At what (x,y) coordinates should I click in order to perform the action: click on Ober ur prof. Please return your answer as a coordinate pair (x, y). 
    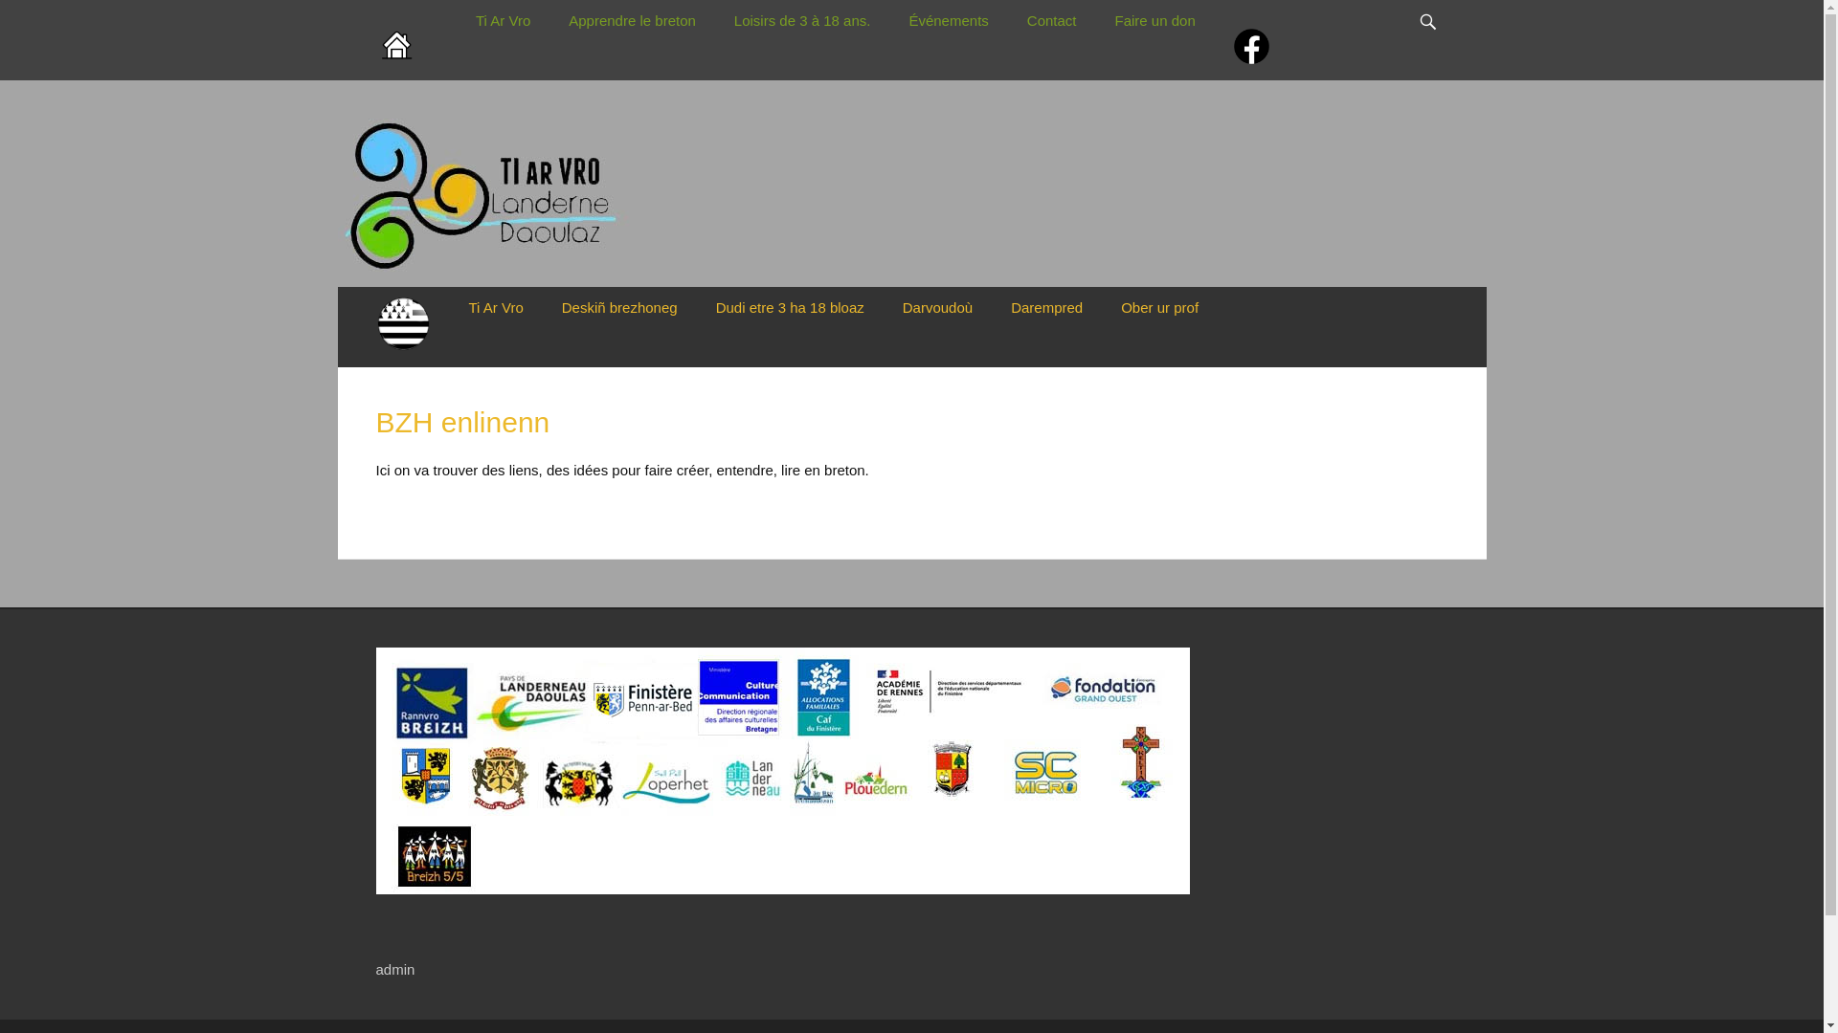
    Looking at the image, I should click on (1160, 308).